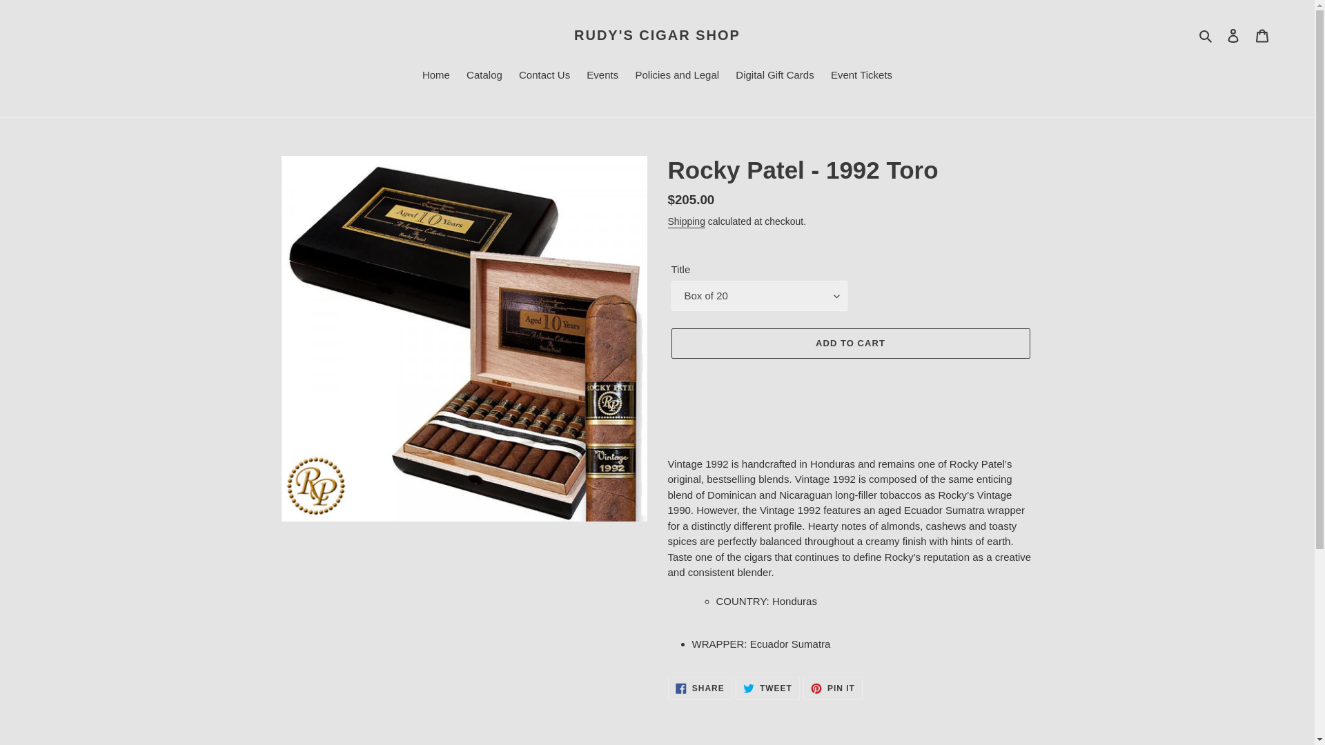 The image size is (1325, 745). What do you see at coordinates (850, 344) in the screenshot?
I see `ADD TO CART` at bounding box center [850, 344].